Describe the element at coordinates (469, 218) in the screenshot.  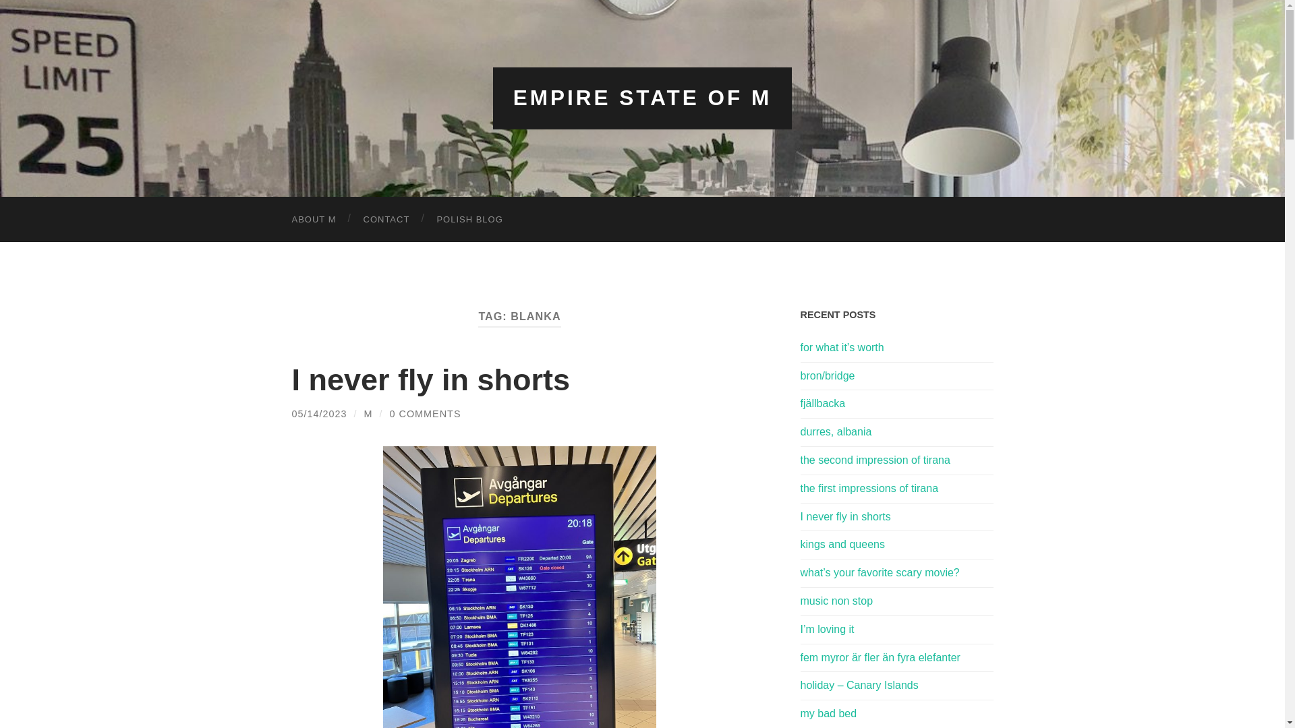
I see `POLISH BLOG` at that location.